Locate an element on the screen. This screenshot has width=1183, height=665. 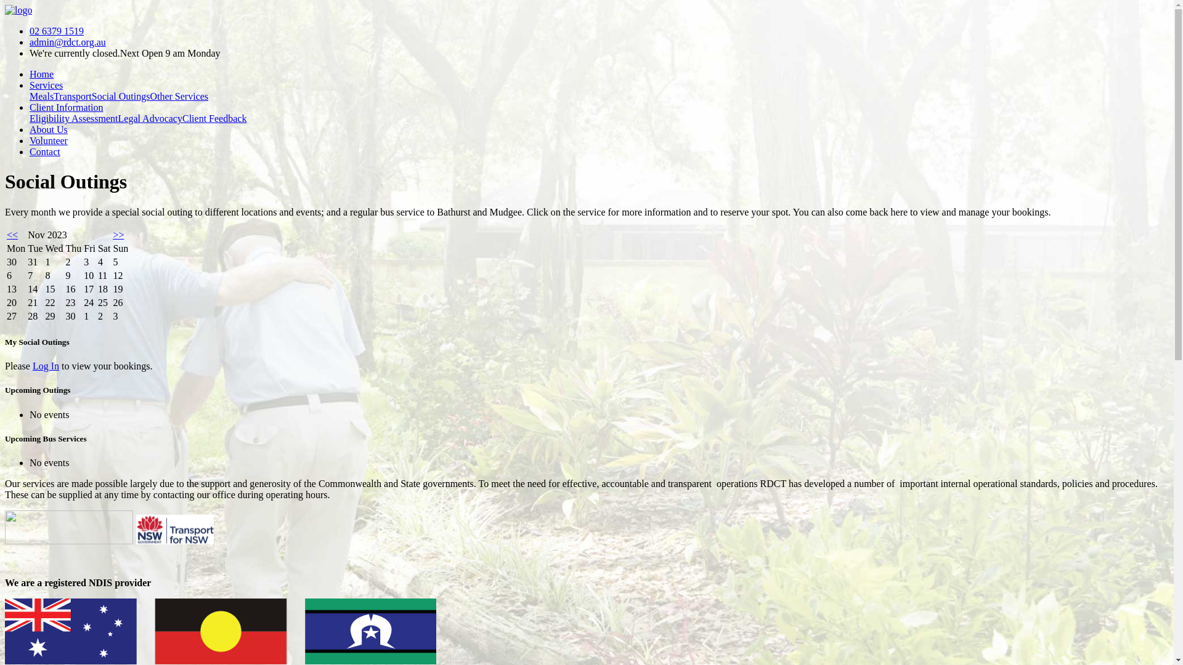
admin@rdct.org.au is located at coordinates (68, 42).